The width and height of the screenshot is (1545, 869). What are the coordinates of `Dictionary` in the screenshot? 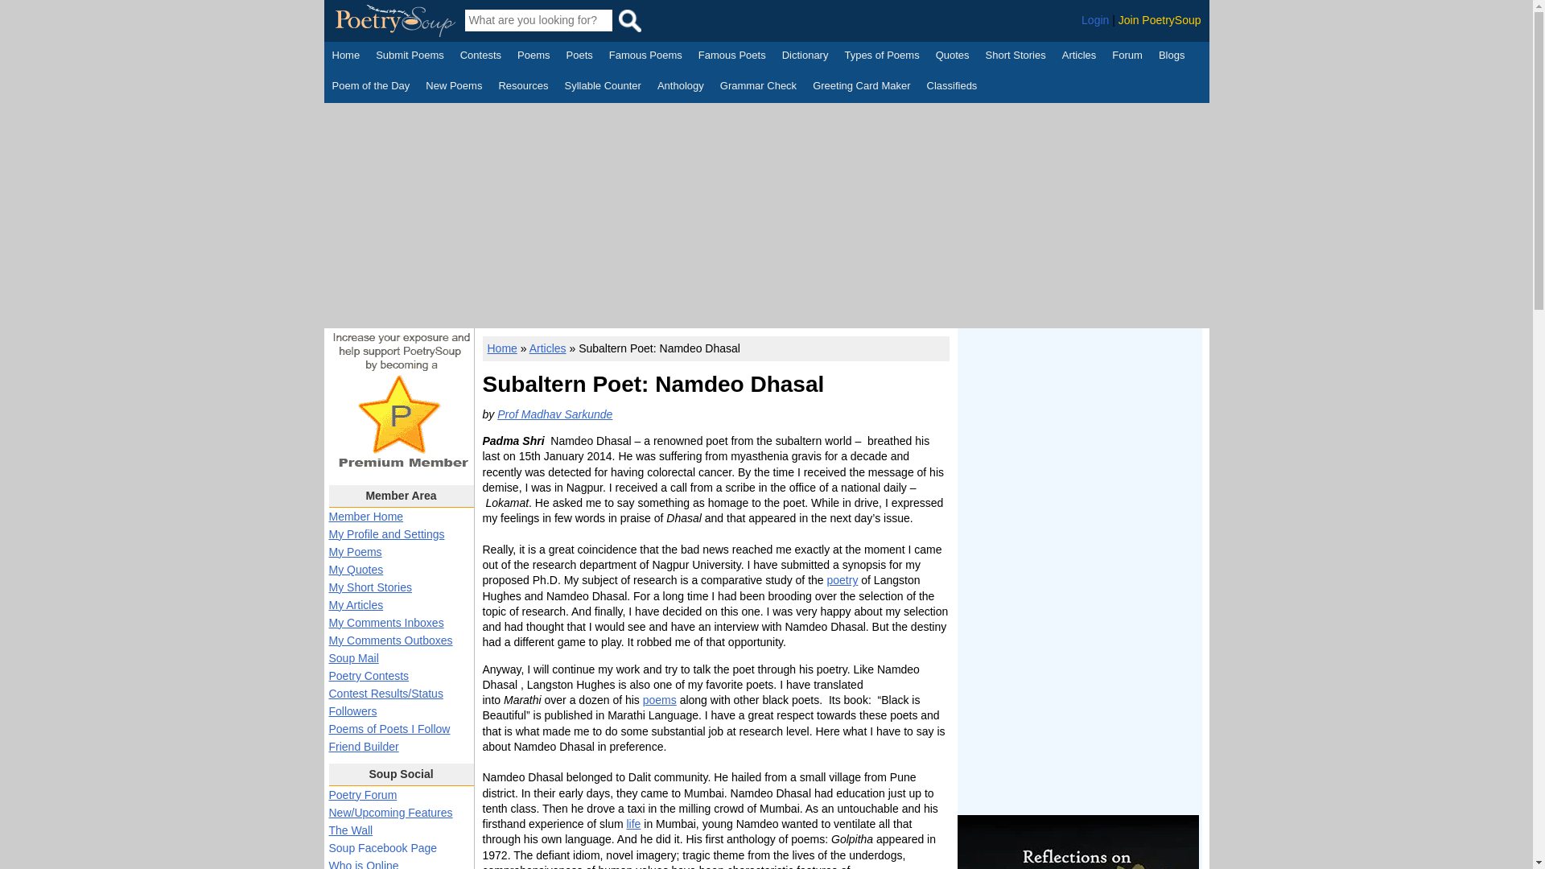 It's located at (805, 57).